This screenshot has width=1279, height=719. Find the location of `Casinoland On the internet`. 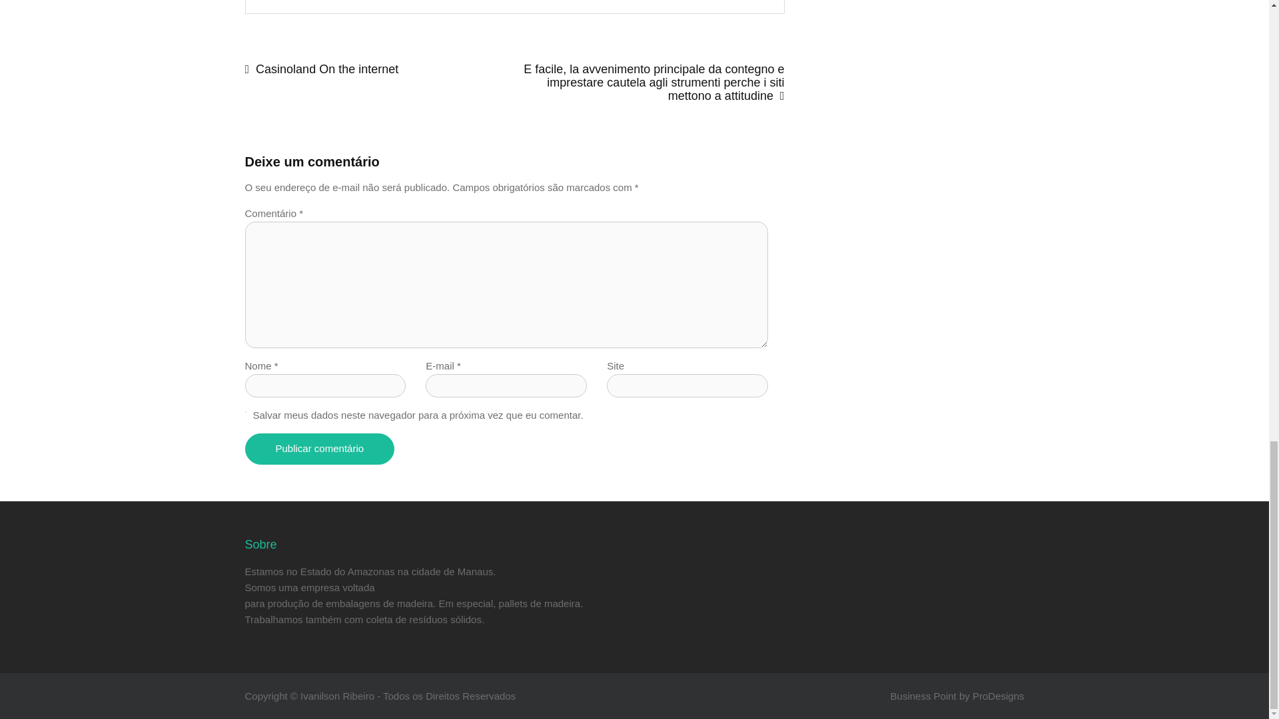

Casinoland On the internet is located at coordinates (380, 69).